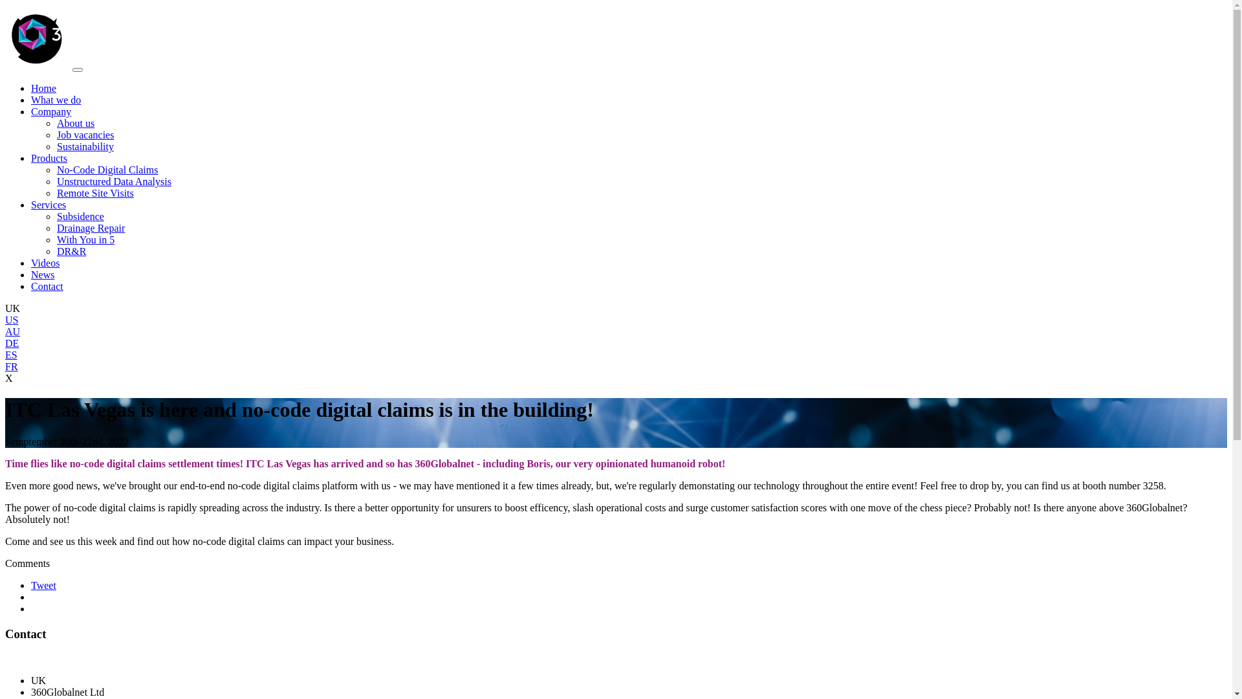 The height and width of the screenshot is (699, 1242). I want to click on Remote Site Visits, so click(96, 193).